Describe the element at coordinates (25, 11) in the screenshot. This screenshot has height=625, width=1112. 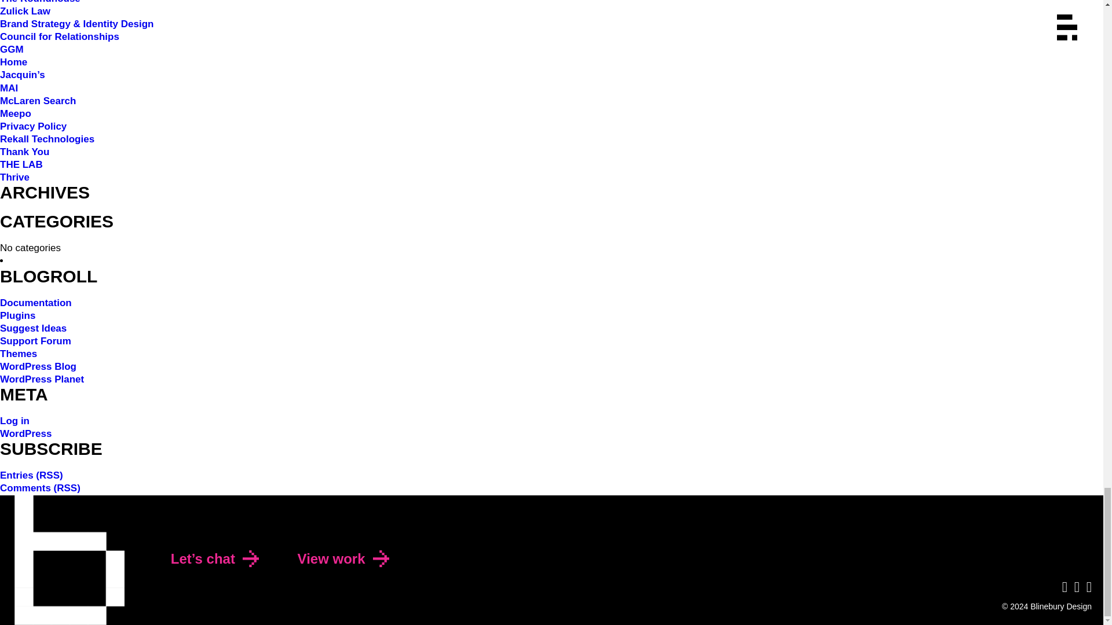
I see `Zulick Law` at that location.